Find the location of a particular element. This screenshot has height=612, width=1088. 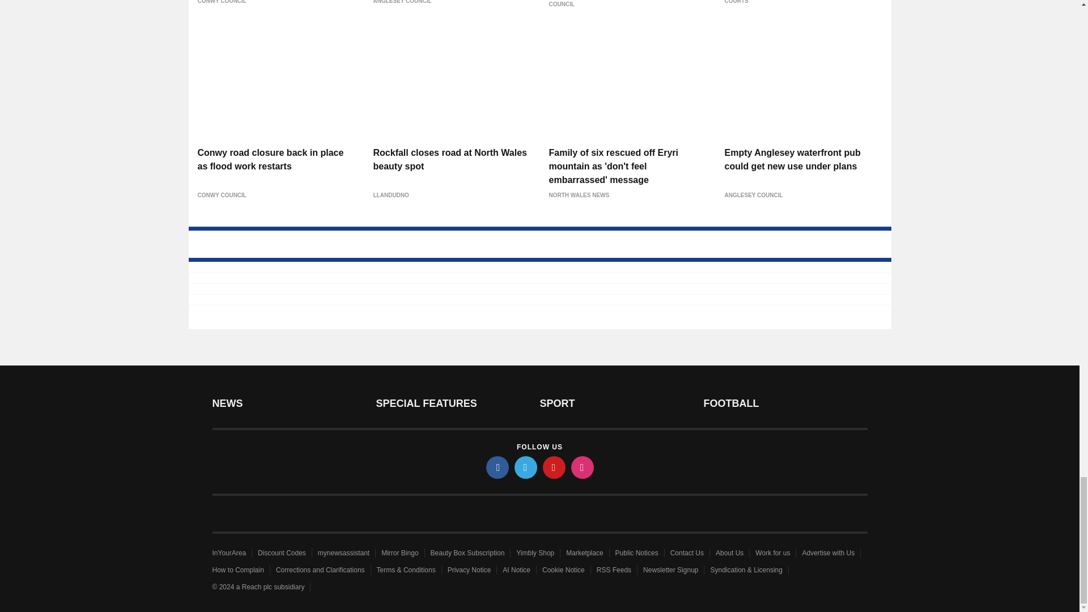

twitter is located at coordinates (526, 467).